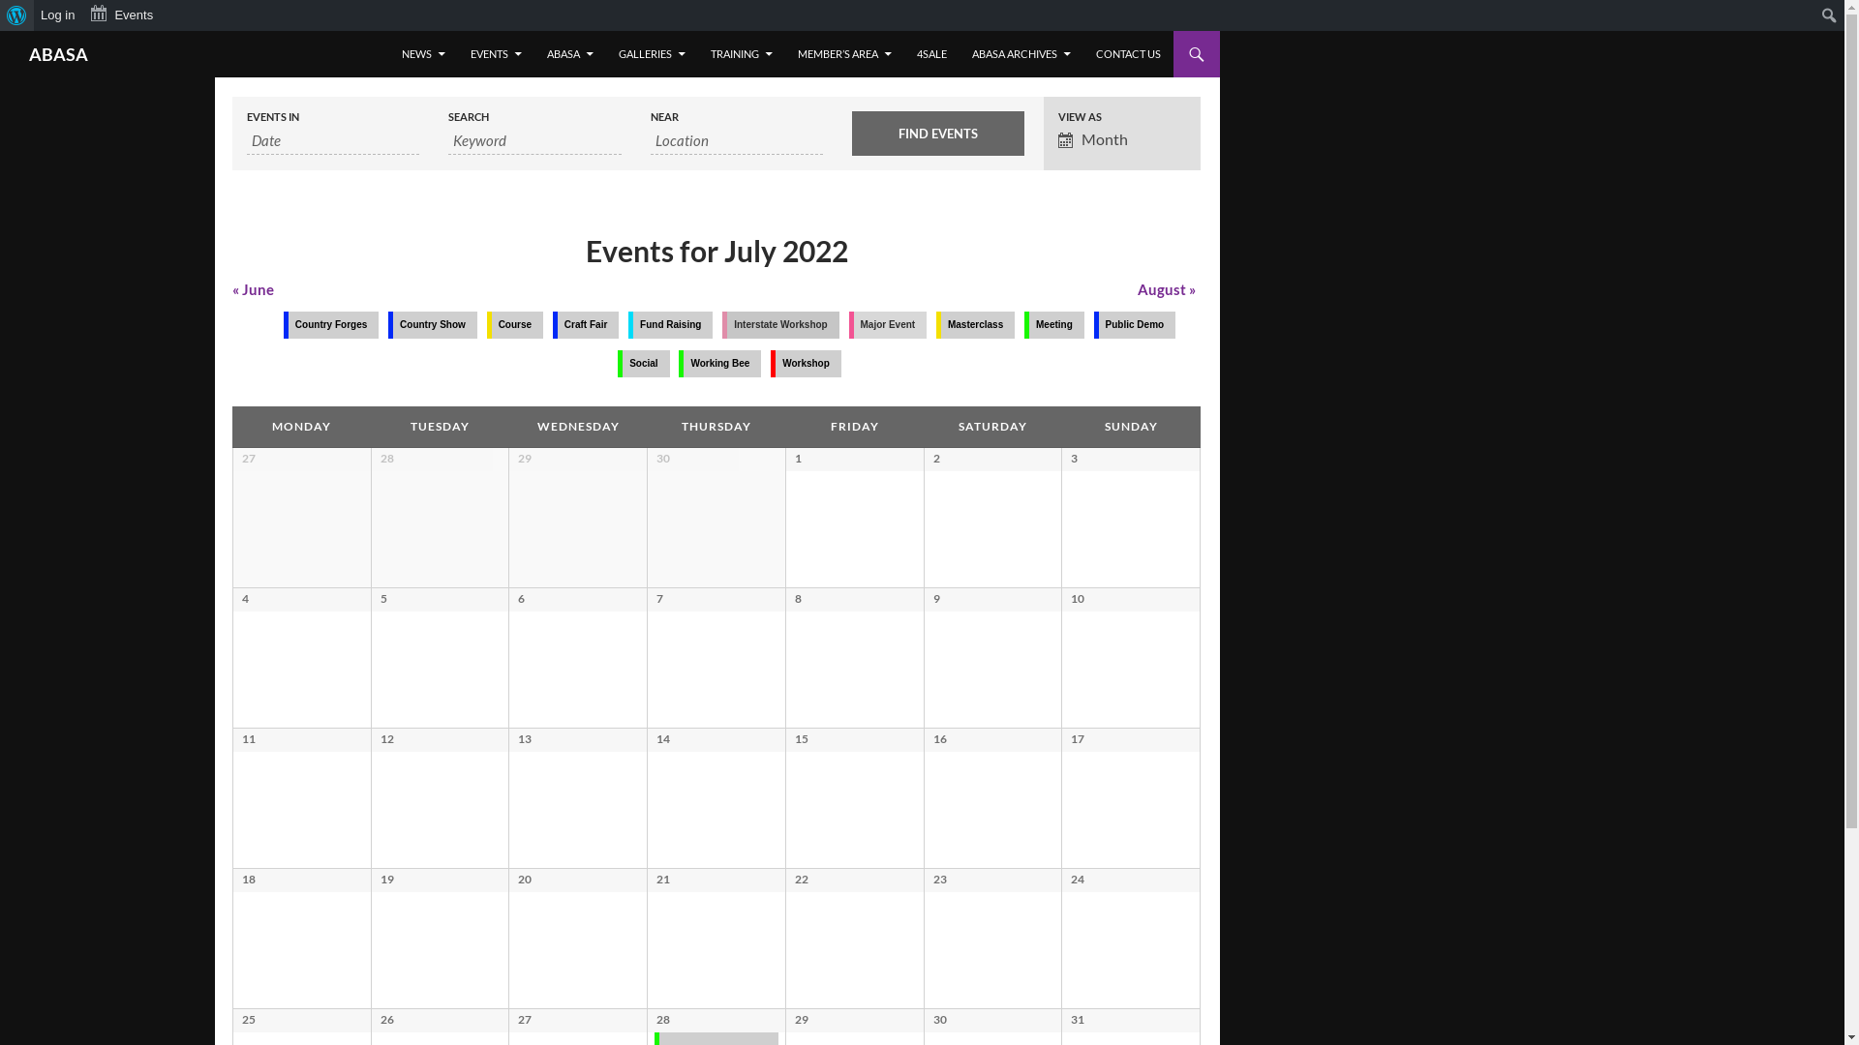 This screenshot has width=1859, height=1045. I want to click on ABASA, so click(58, 54).